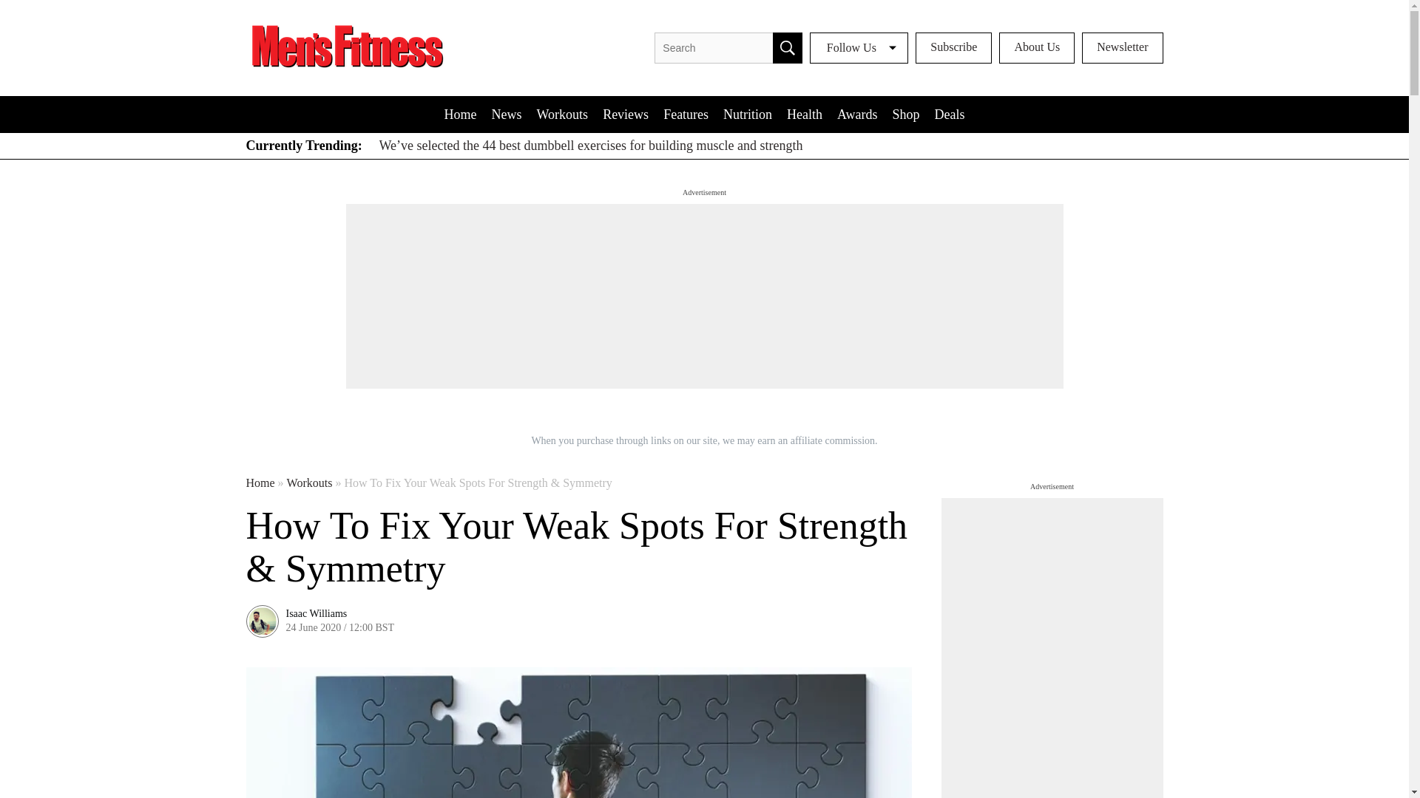 The height and width of the screenshot is (798, 1420). What do you see at coordinates (260, 483) in the screenshot?
I see `Home` at bounding box center [260, 483].